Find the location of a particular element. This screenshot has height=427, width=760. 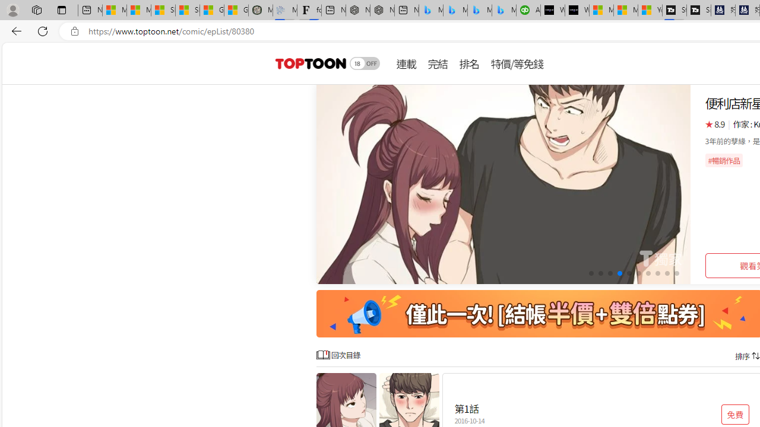

Go to slide 3 is located at coordinates (609, 273).